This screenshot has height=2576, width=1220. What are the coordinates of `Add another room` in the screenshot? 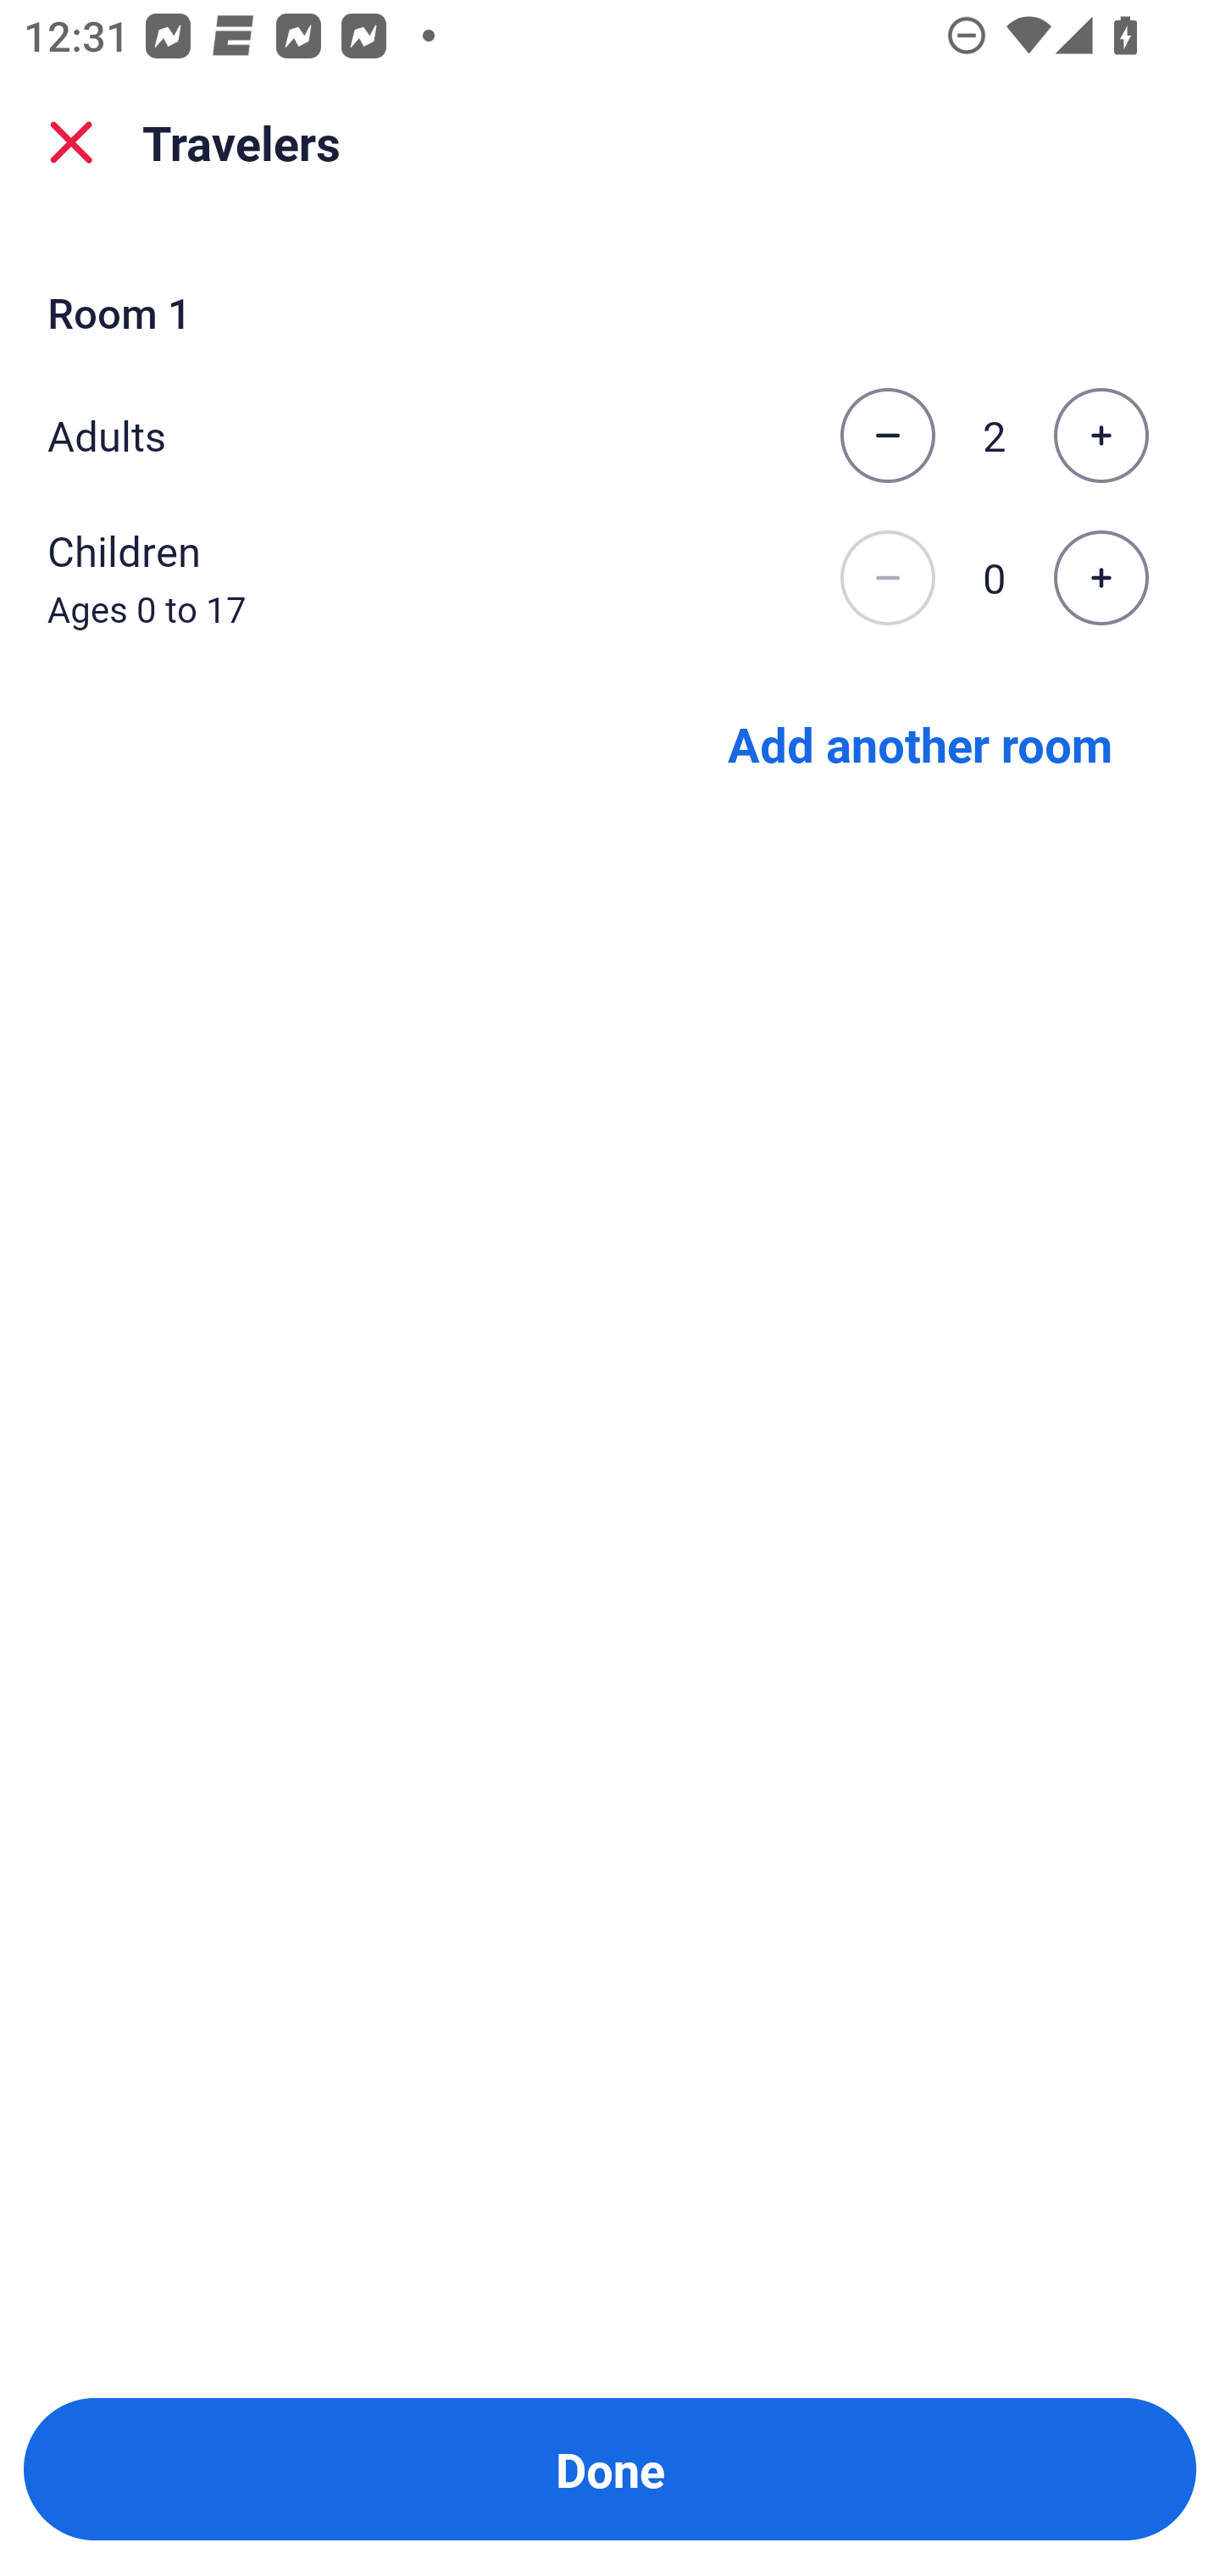 It's located at (920, 742).